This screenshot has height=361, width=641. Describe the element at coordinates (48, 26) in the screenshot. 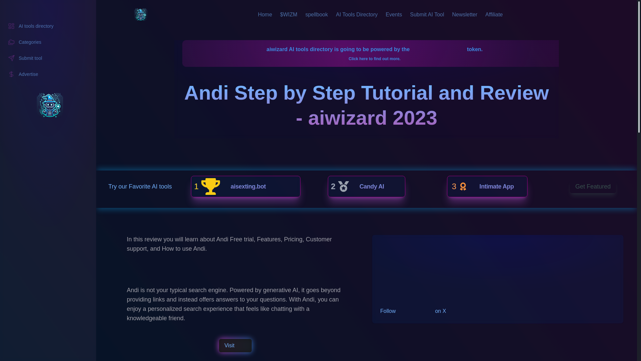

I see `Affiliate` at that location.